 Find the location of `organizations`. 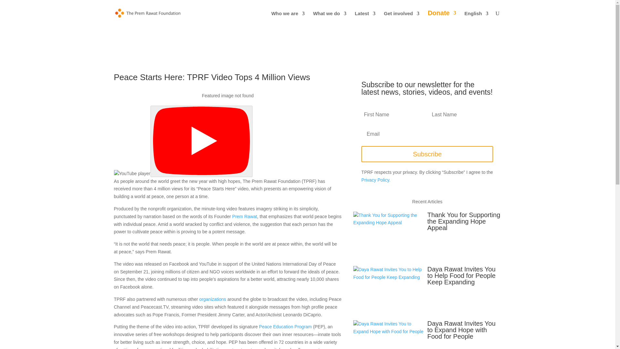

organizations is located at coordinates (212, 299).